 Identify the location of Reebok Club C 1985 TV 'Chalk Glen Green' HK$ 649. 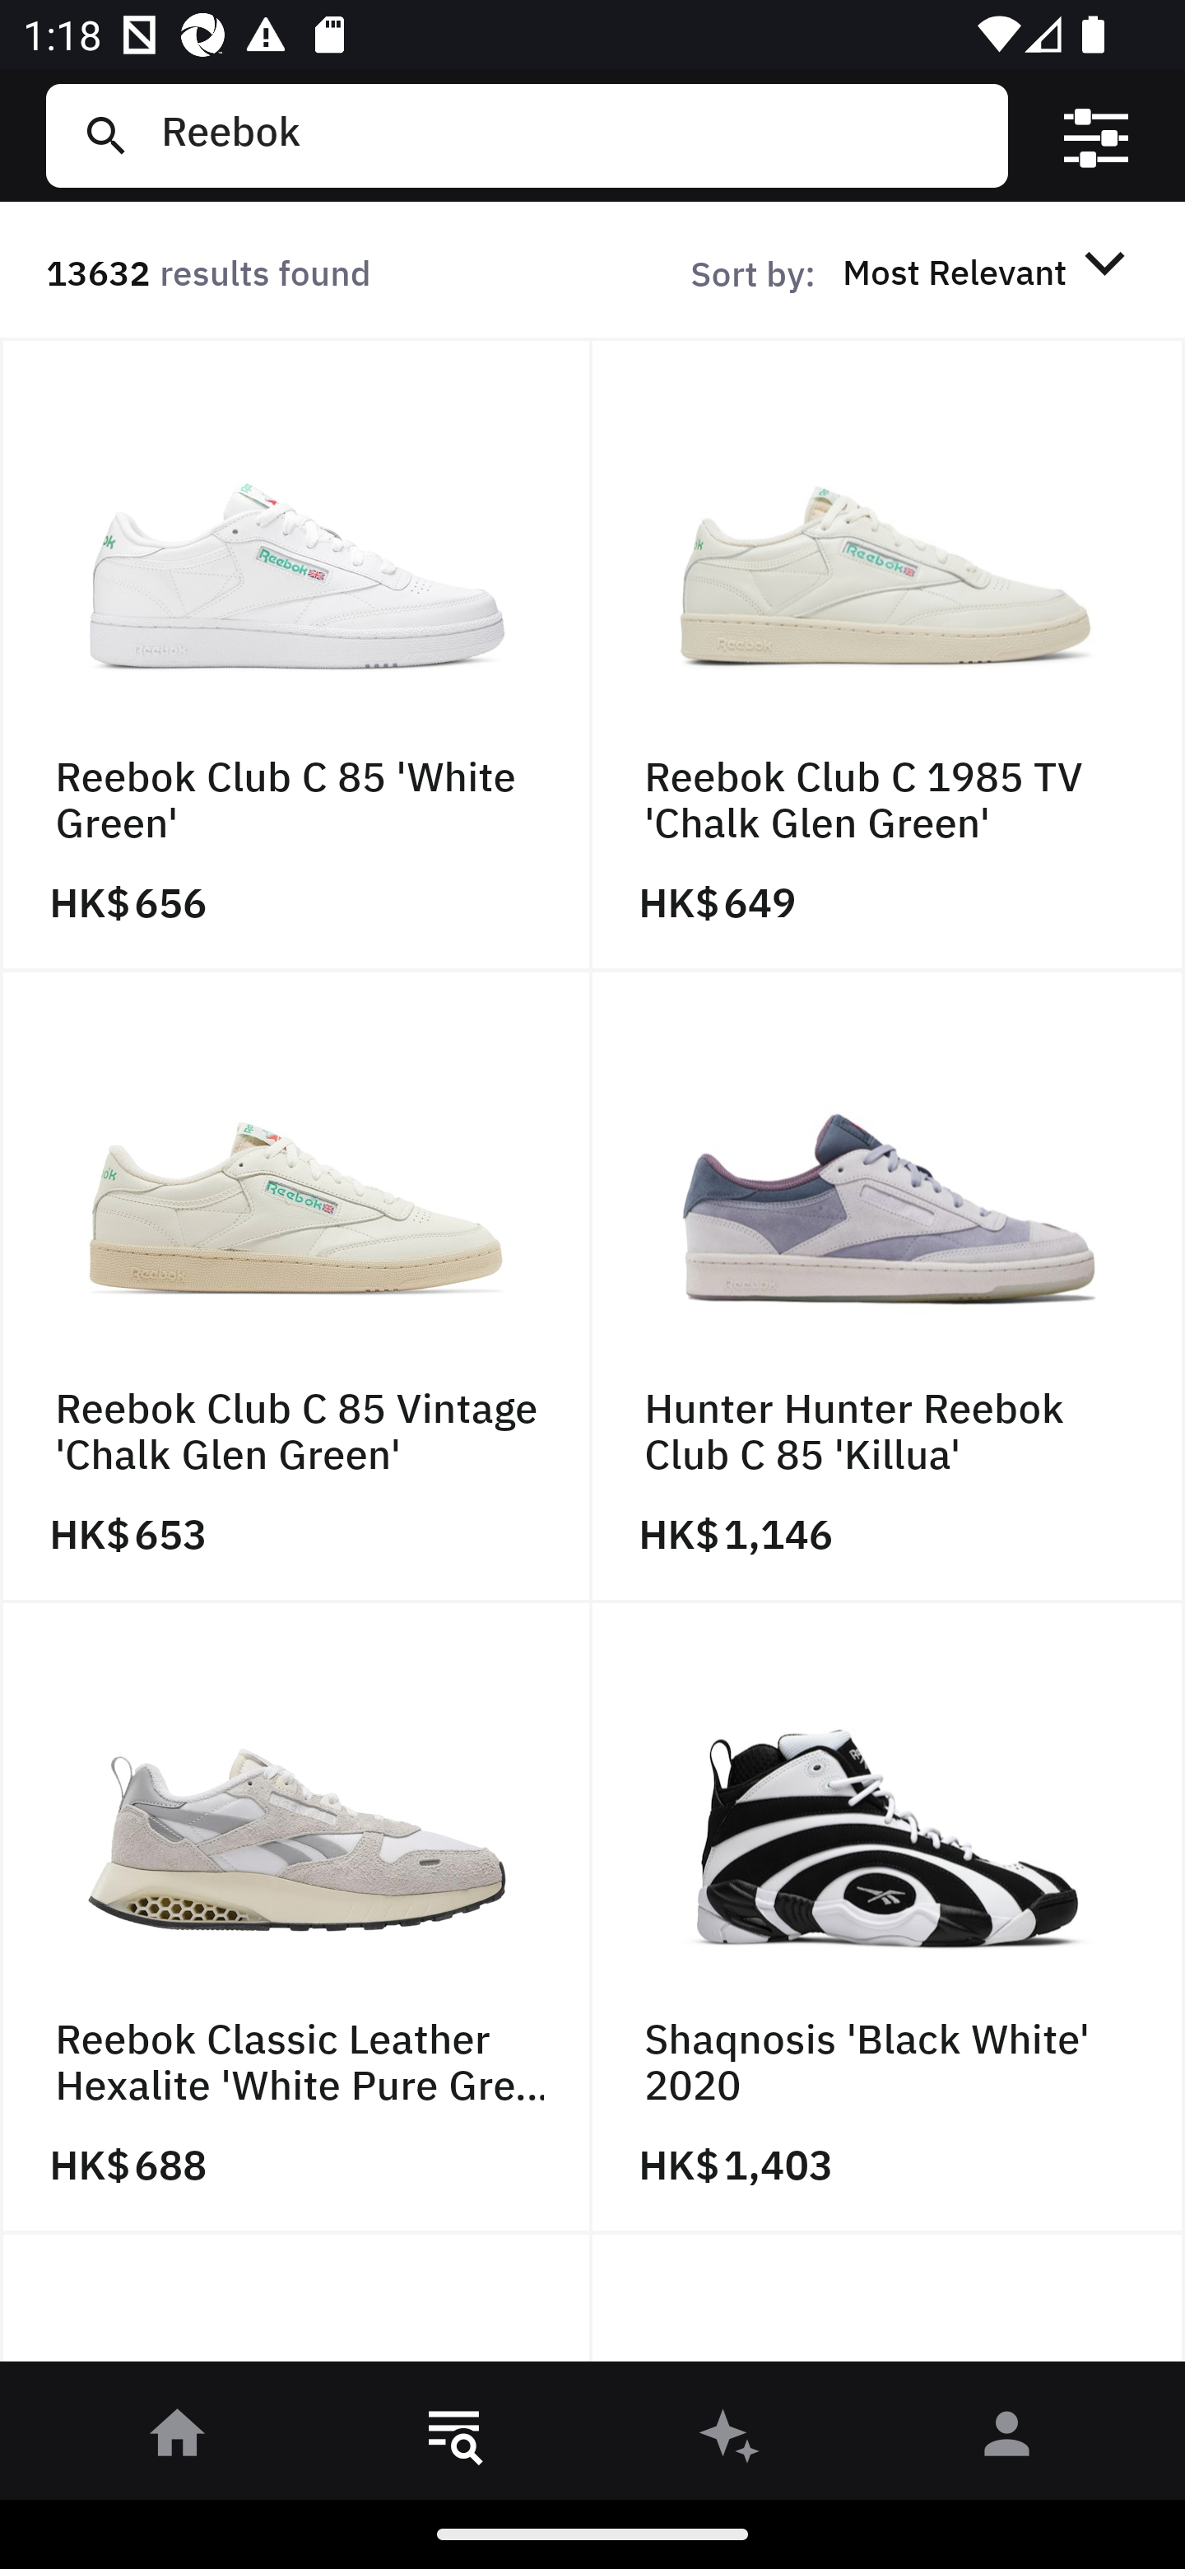
(889, 655).